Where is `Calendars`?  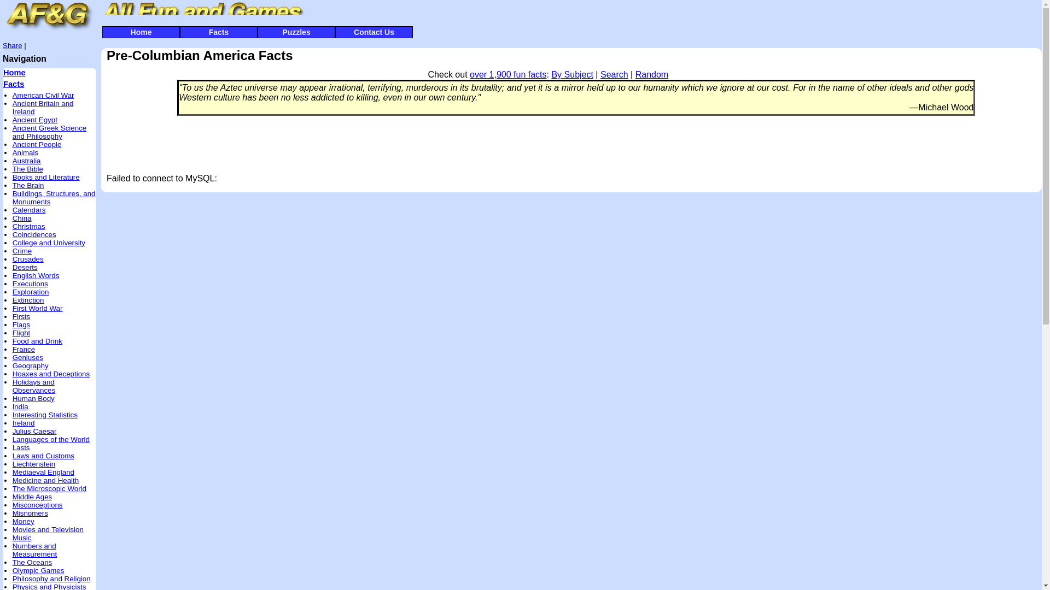 Calendars is located at coordinates (30, 210).